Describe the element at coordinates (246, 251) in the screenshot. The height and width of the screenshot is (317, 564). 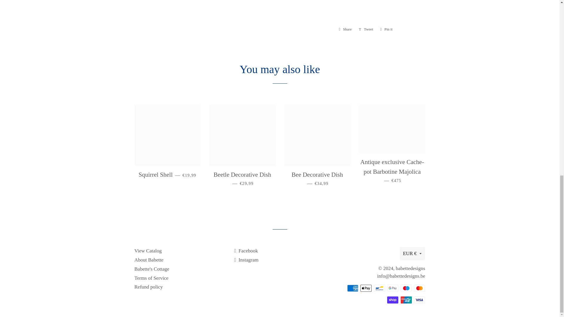
I see `babettedesigns on Facebook` at that location.